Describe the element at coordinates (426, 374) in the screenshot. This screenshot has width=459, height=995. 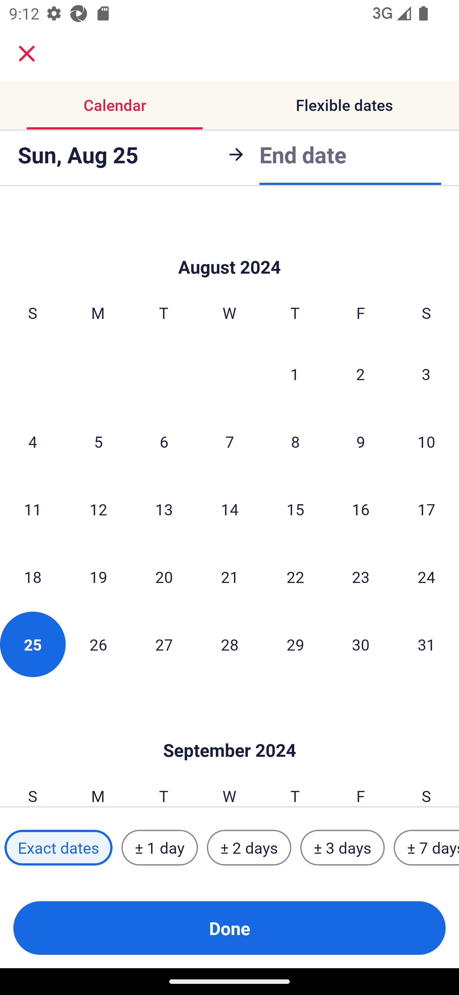
I see `3 Saturday, August 3, 2024` at that location.